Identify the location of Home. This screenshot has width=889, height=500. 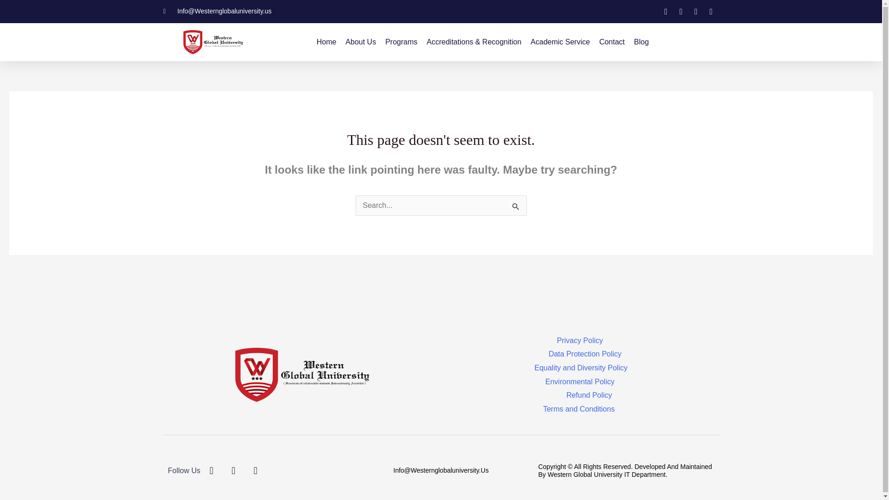
(326, 42).